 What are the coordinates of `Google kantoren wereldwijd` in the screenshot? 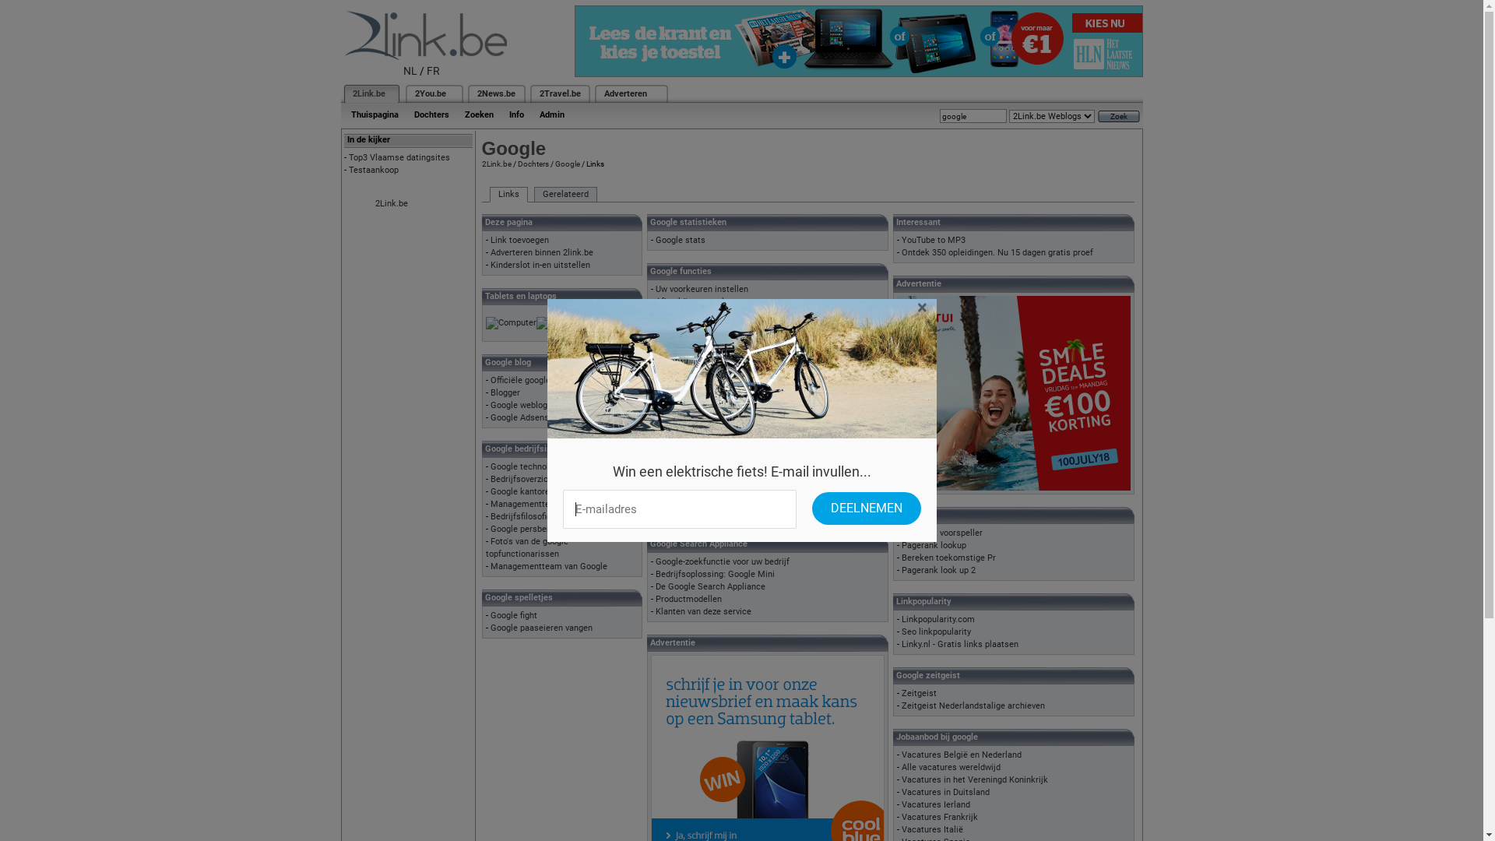 It's located at (544, 492).